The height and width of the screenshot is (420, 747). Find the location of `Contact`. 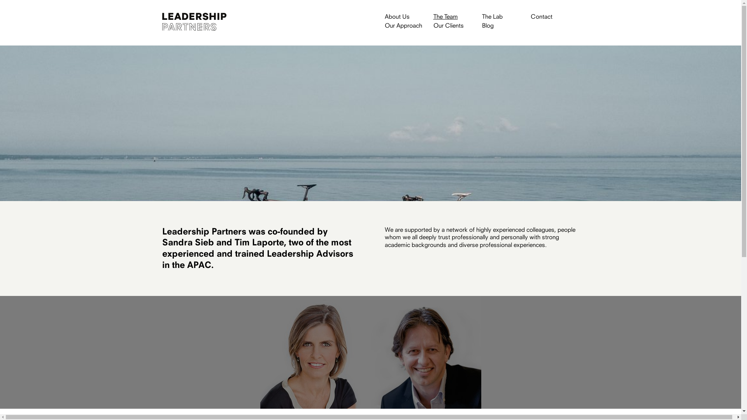

Contact is located at coordinates (555, 17).